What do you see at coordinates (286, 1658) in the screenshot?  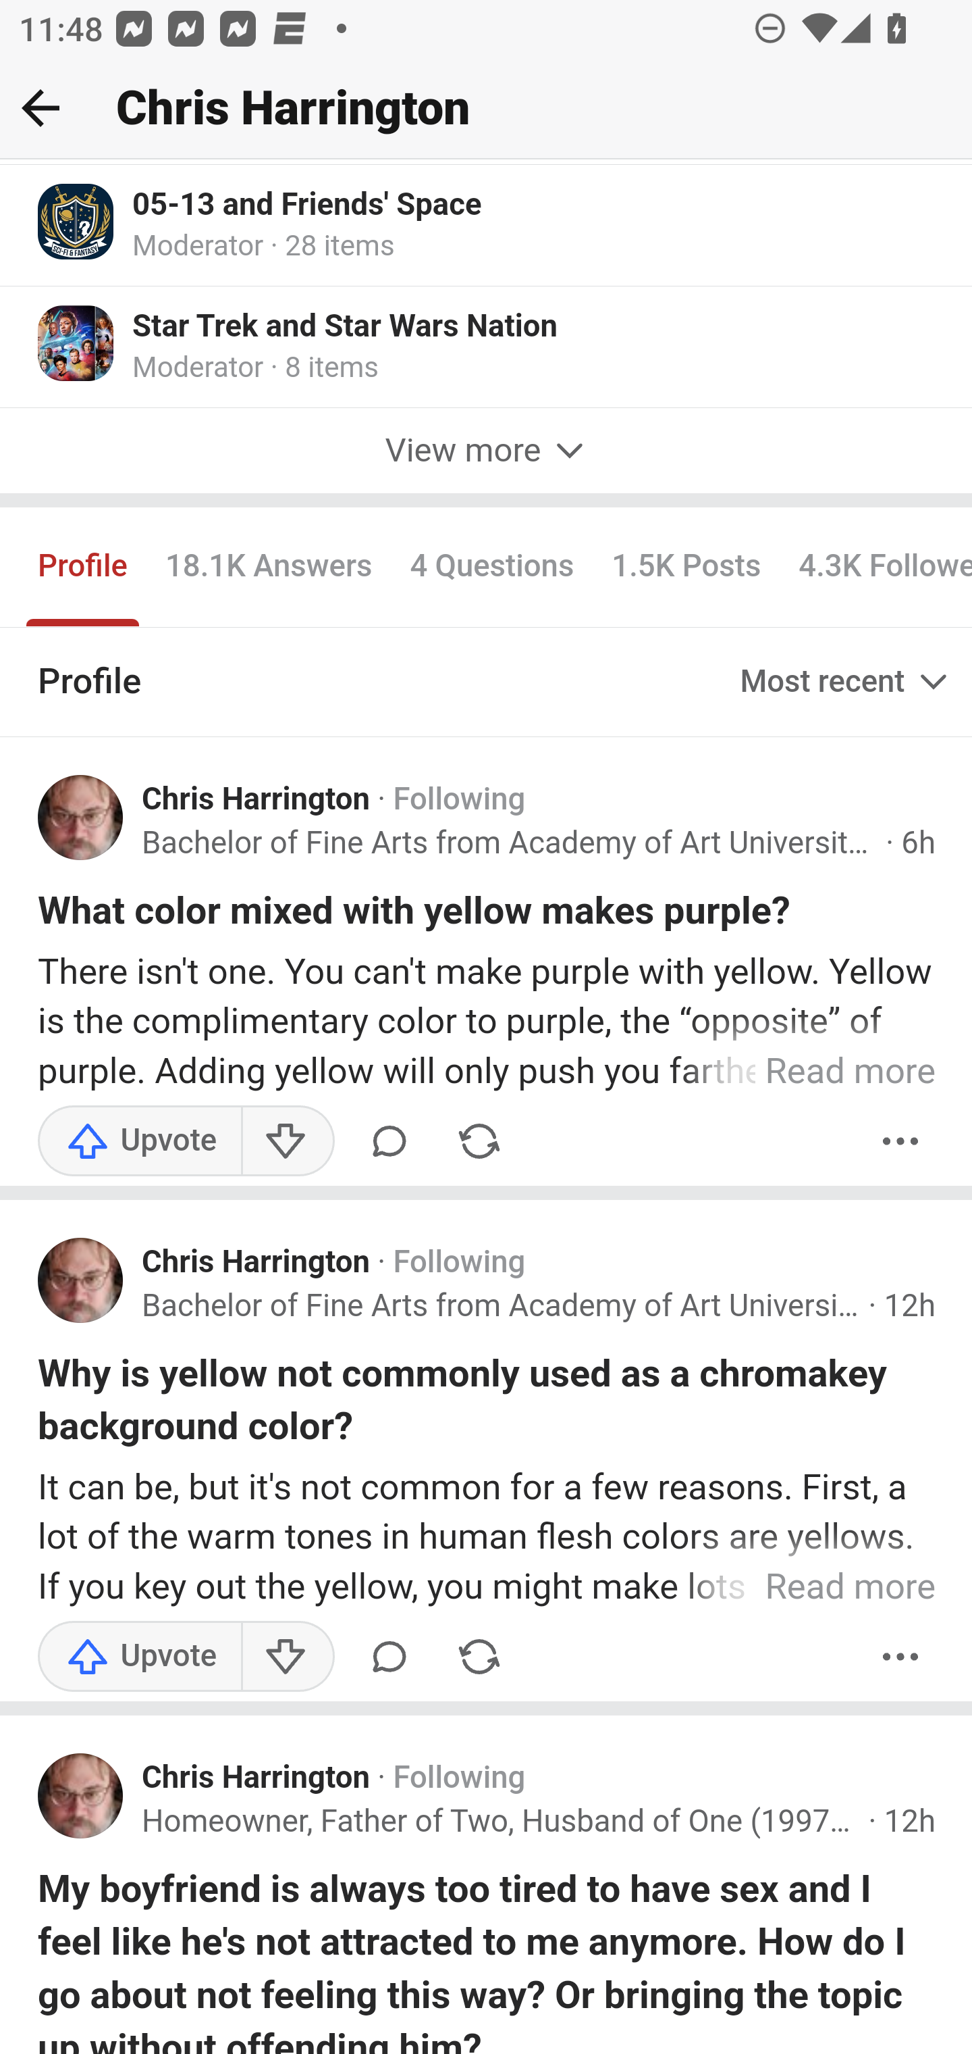 I see `Downvote` at bounding box center [286, 1658].